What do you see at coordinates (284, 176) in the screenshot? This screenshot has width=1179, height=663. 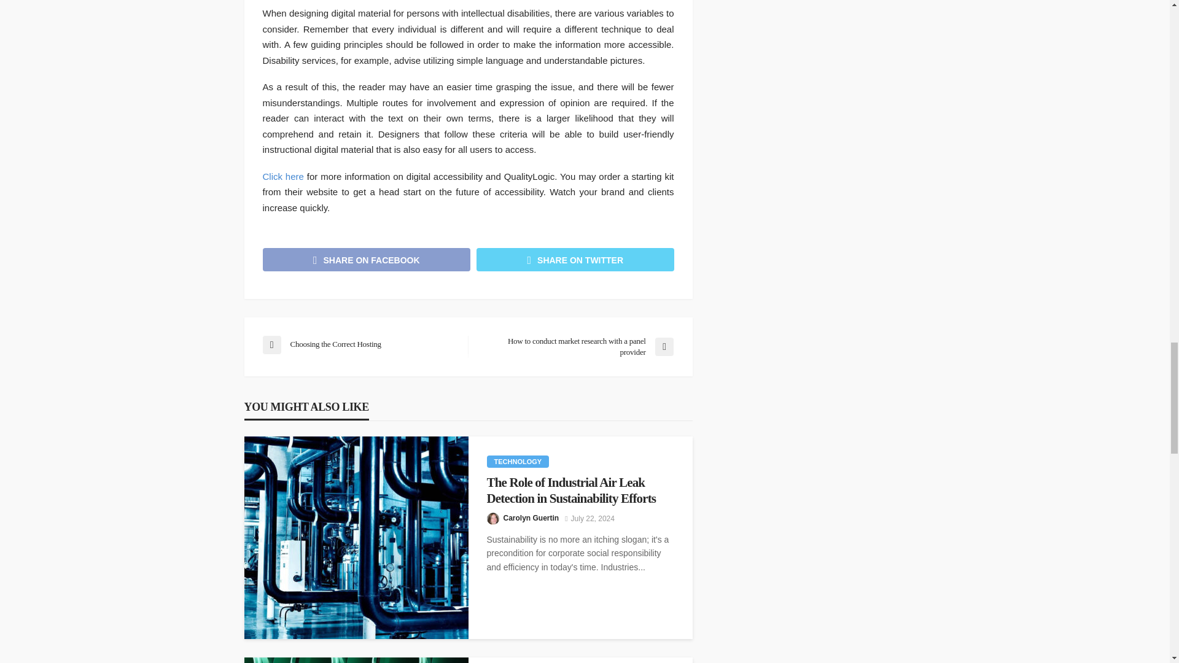 I see `Click here` at bounding box center [284, 176].